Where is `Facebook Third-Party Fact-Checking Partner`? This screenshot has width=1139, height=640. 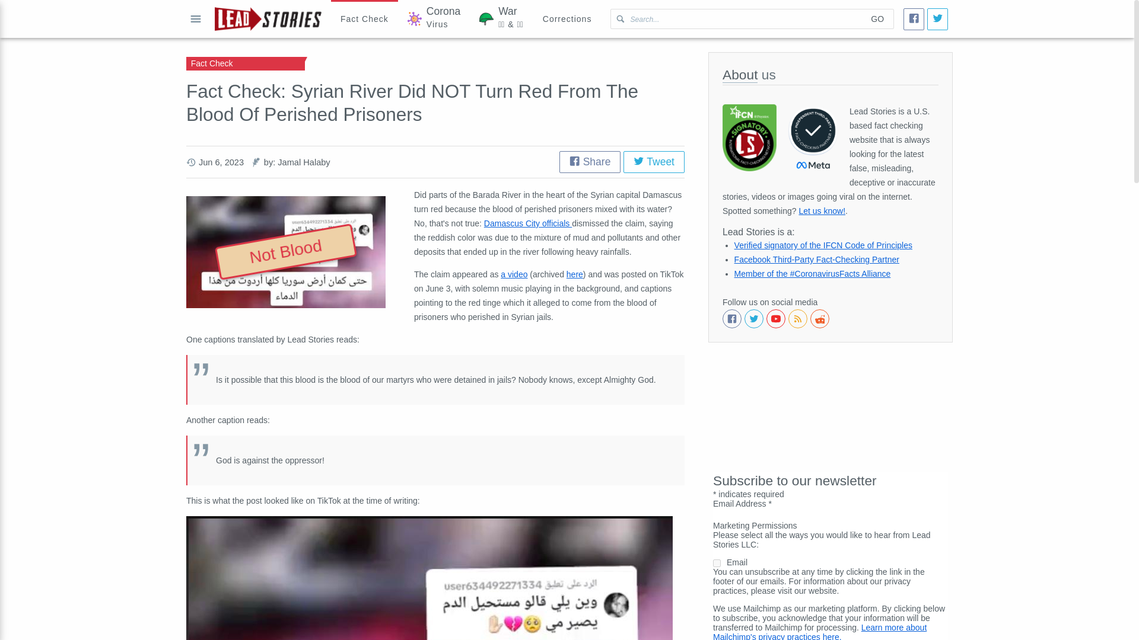
Facebook Third-Party Fact-Checking Partner is located at coordinates (567, 19).